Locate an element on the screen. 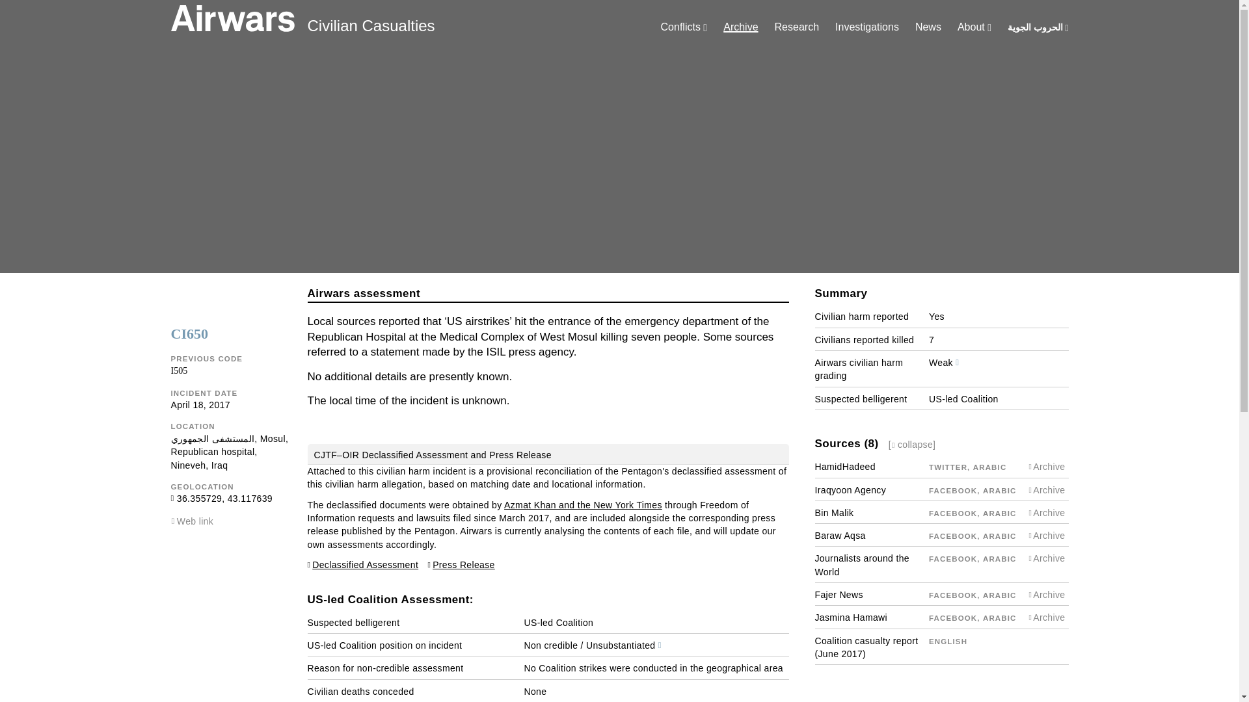 Image resolution: width=1249 pixels, height=702 pixels. Research is located at coordinates (796, 27).